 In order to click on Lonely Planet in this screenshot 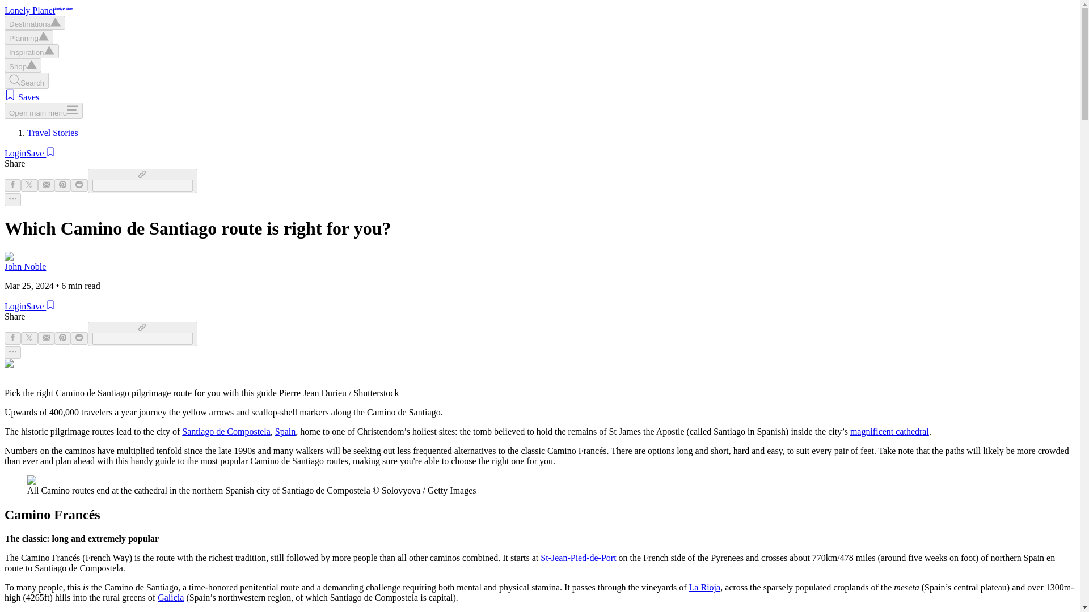, I will do `click(39, 10)`.